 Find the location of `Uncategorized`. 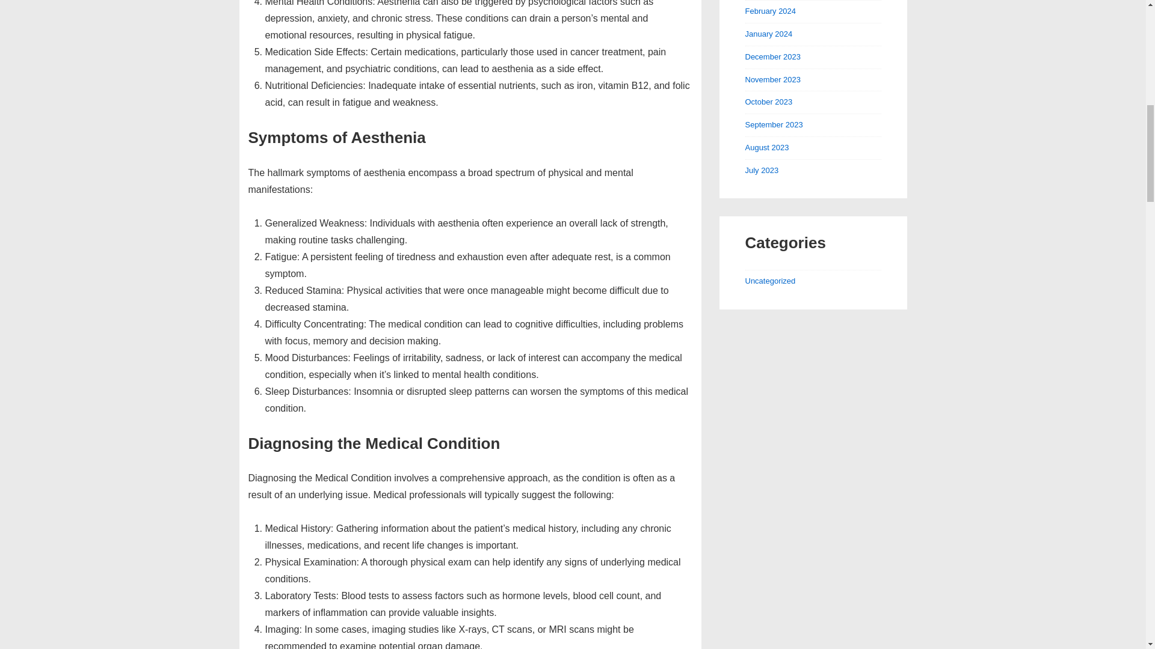

Uncategorized is located at coordinates (770, 281).